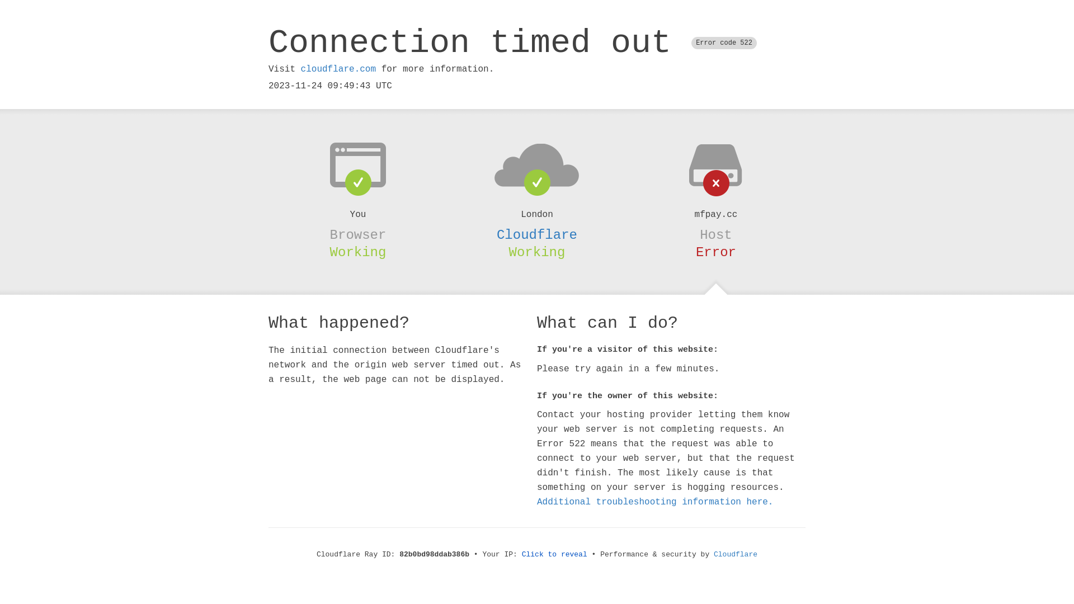  I want to click on Cloudflare, so click(736, 555).